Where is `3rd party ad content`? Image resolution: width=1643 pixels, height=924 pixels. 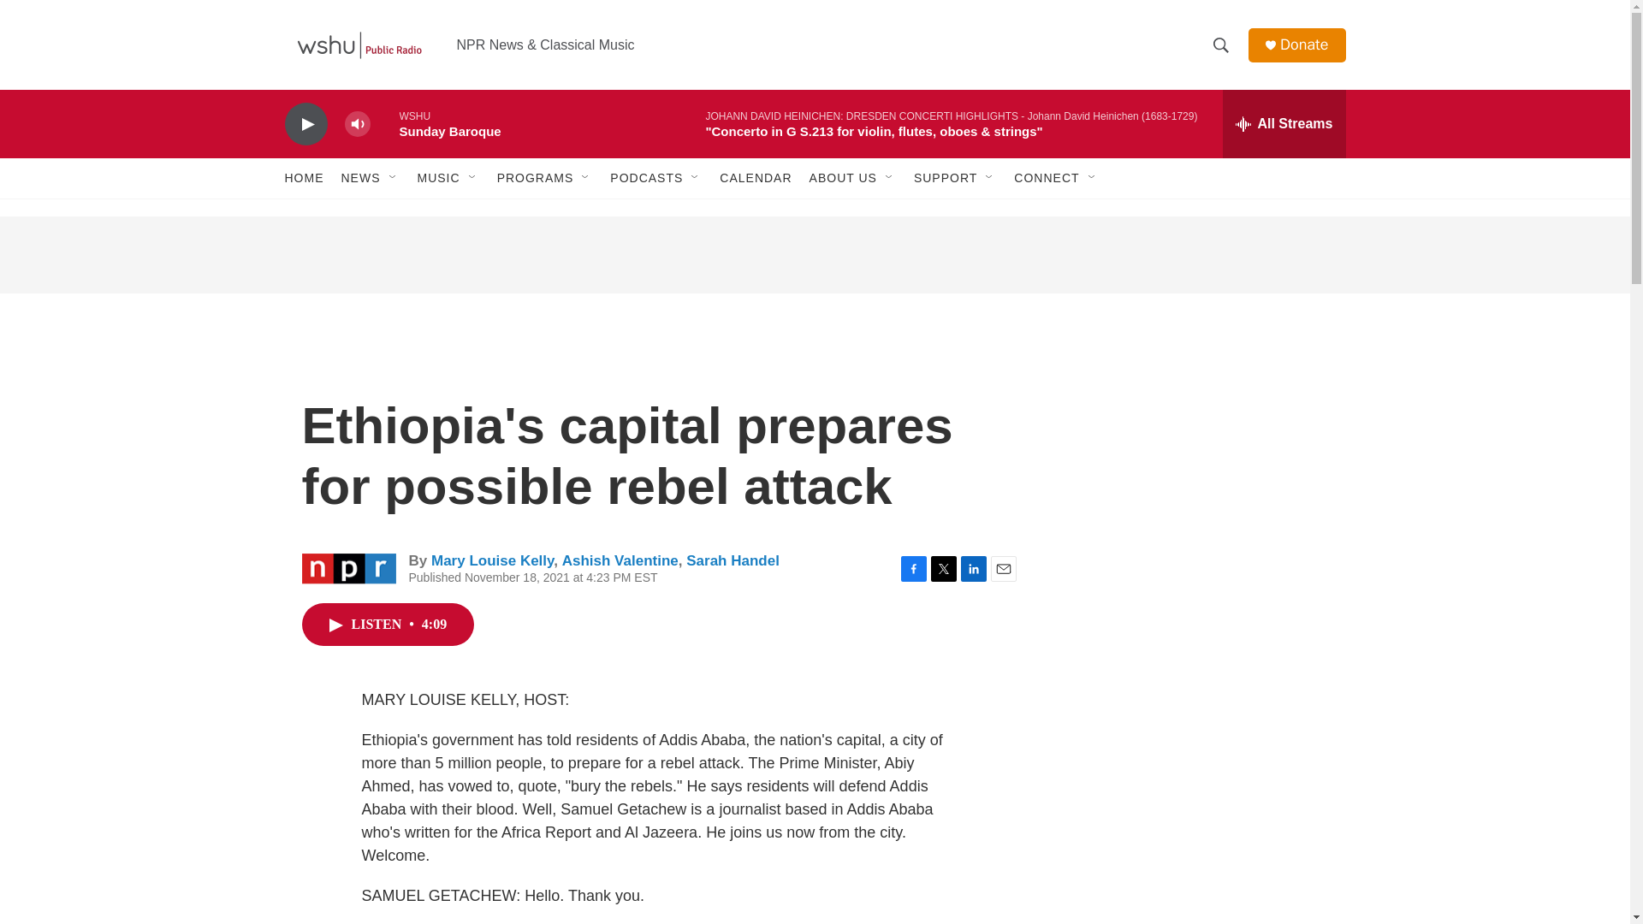
3rd party ad content is located at coordinates (814, 255).